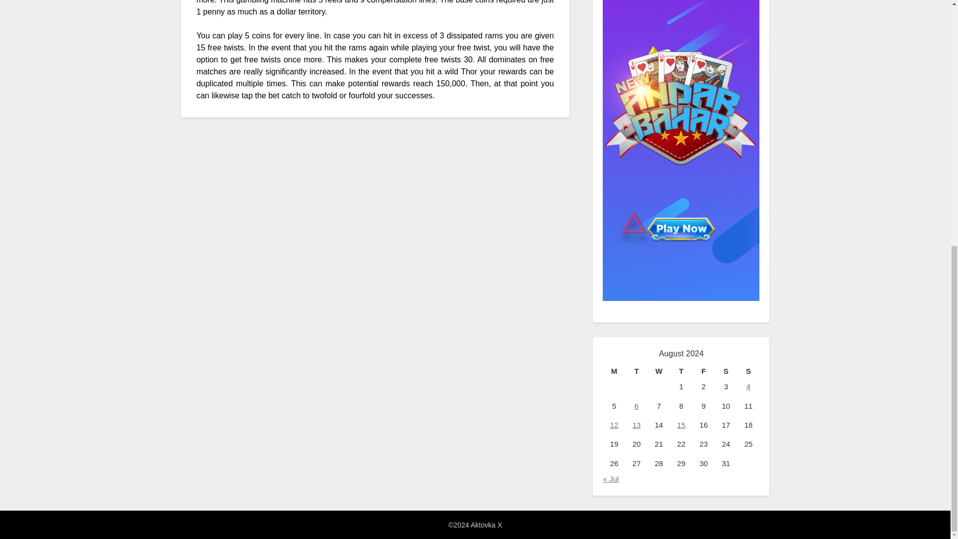 Image resolution: width=958 pixels, height=539 pixels. I want to click on Wednesday, so click(659, 371).